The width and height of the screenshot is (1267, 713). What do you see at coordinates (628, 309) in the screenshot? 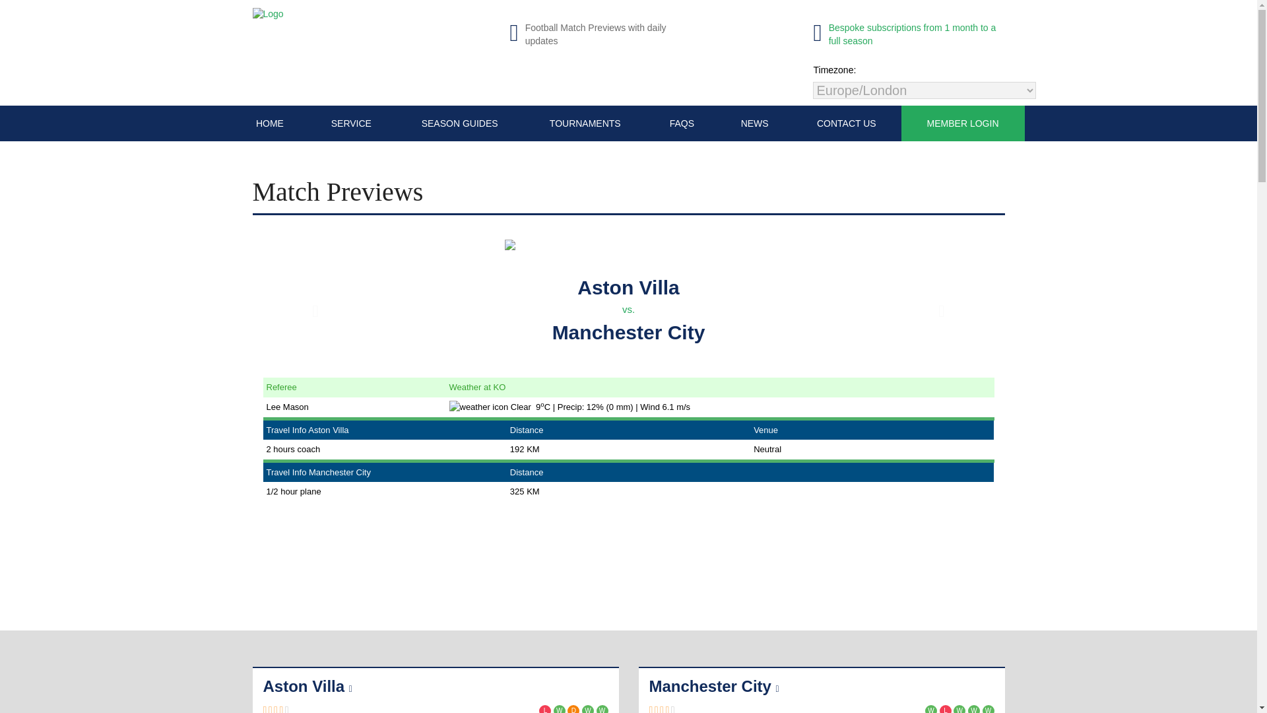
I see `View Report` at bounding box center [628, 309].